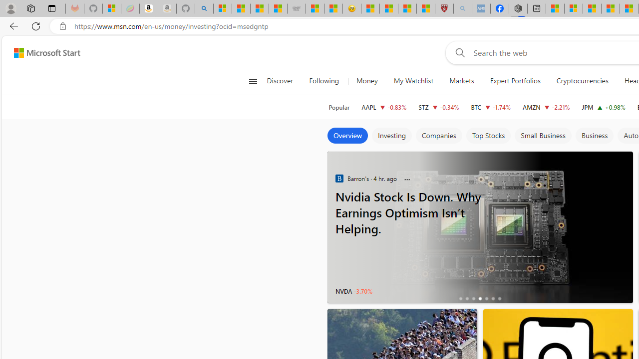 The height and width of the screenshot is (359, 639). Describe the element at coordinates (391, 136) in the screenshot. I see `Investing` at that location.